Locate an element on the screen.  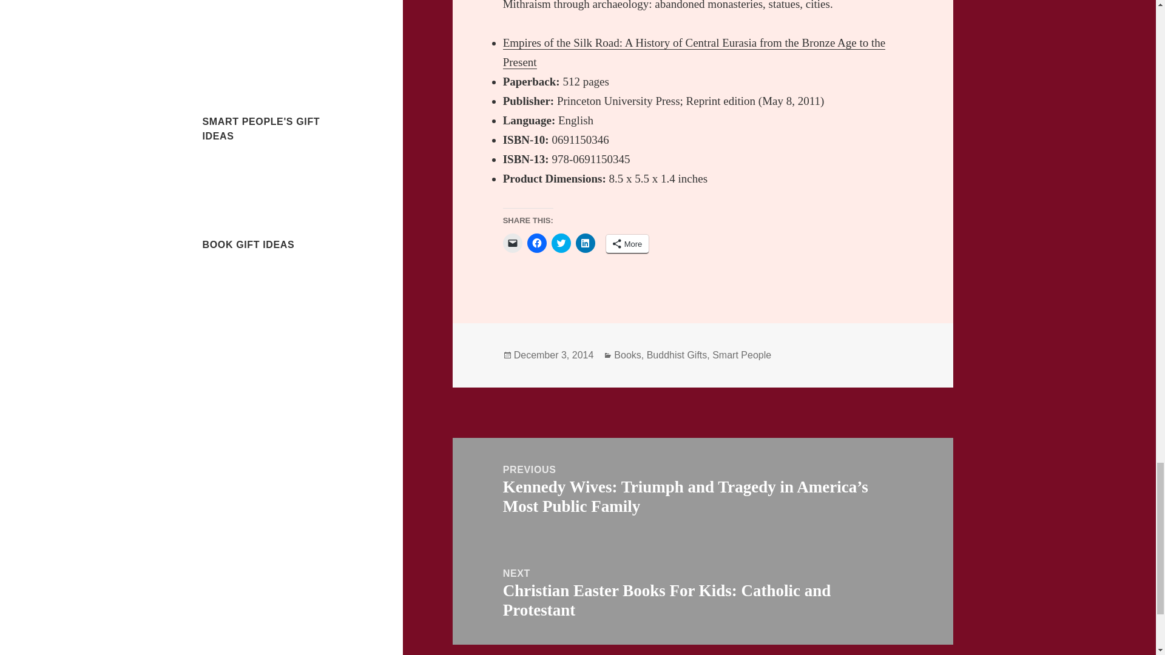
Interesting books is located at coordinates (237, 274).